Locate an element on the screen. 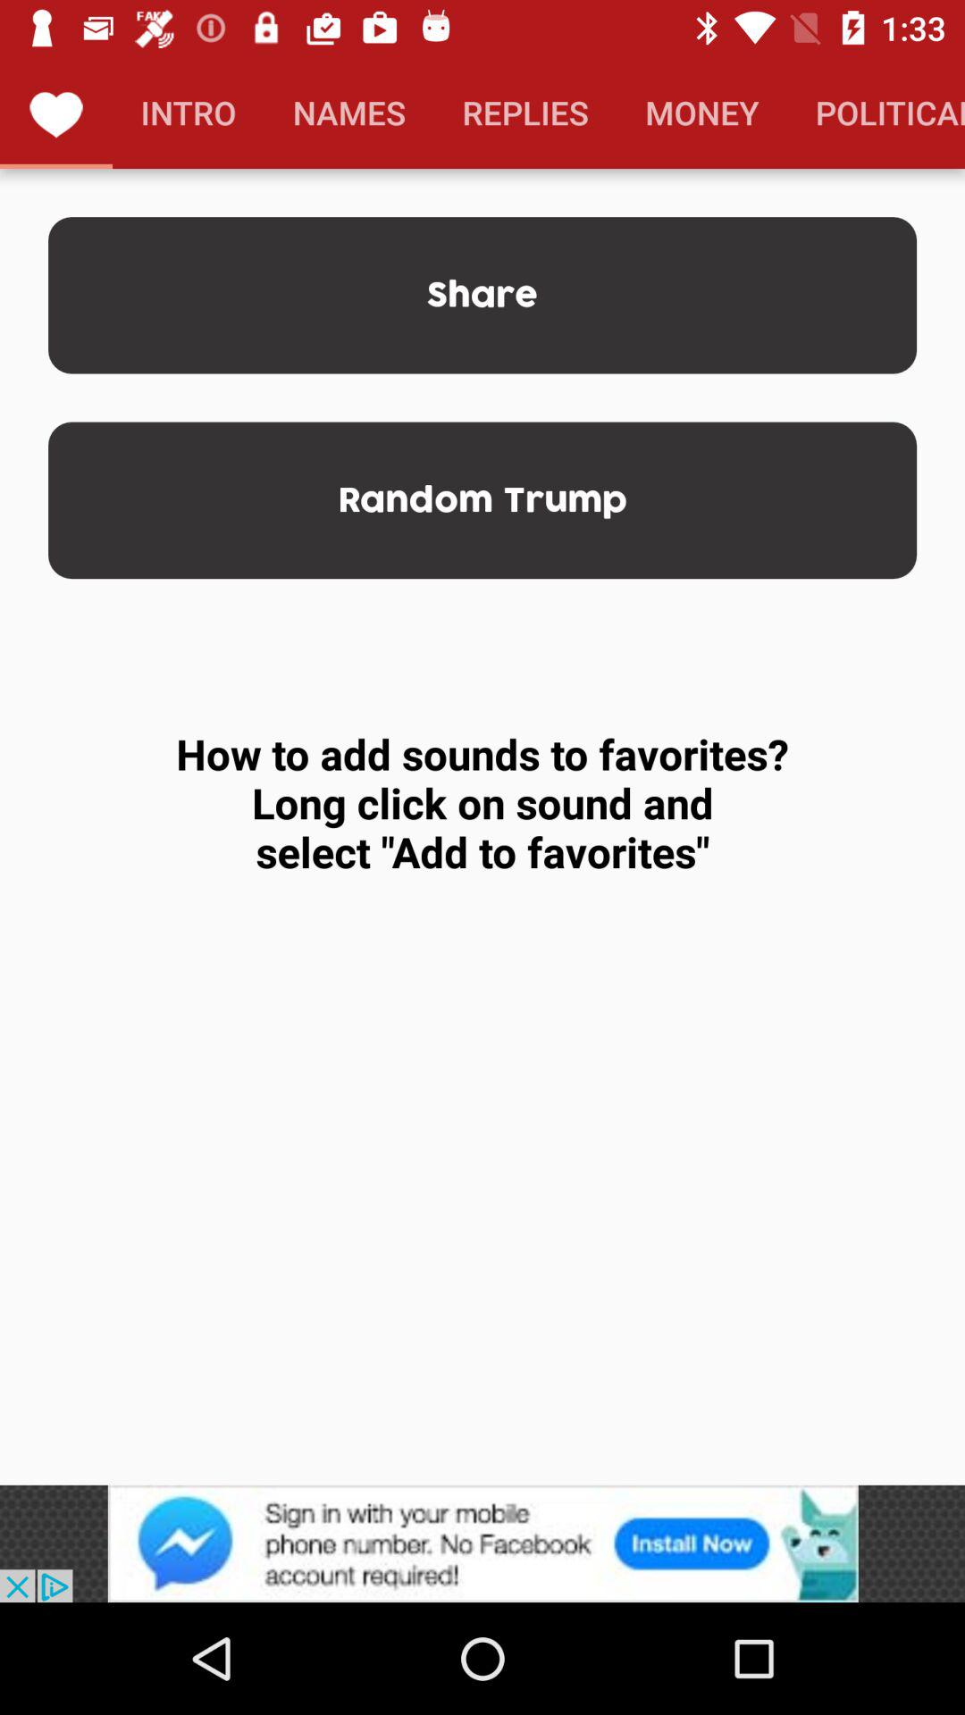  view the adverisment is located at coordinates (482, 1543).